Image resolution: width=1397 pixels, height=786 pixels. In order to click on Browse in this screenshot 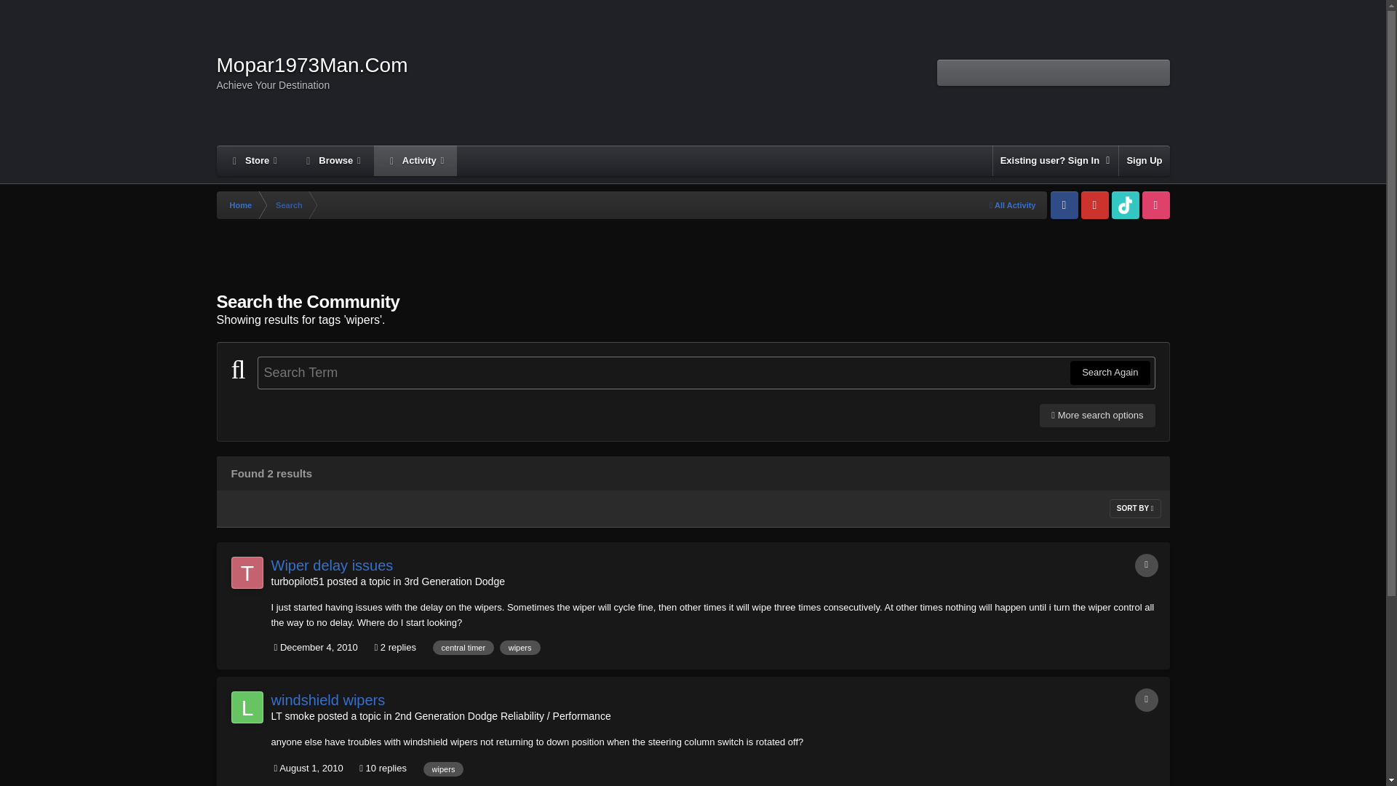, I will do `click(332, 160)`.